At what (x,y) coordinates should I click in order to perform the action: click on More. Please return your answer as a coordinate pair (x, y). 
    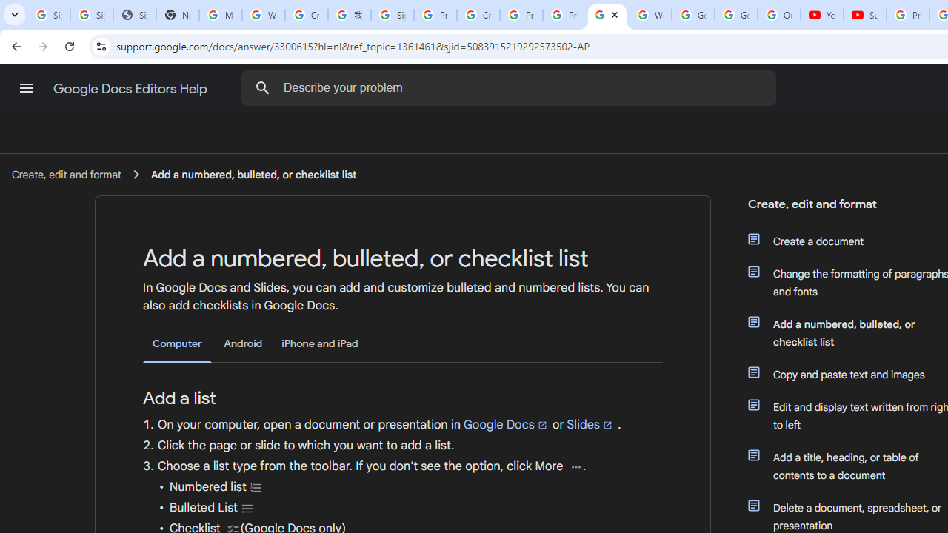
    Looking at the image, I should click on (576, 466).